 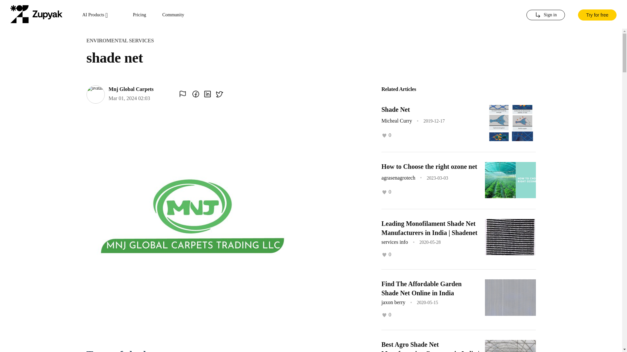 What do you see at coordinates (395, 110) in the screenshot?
I see `Shade Net` at bounding box center [395, 110].